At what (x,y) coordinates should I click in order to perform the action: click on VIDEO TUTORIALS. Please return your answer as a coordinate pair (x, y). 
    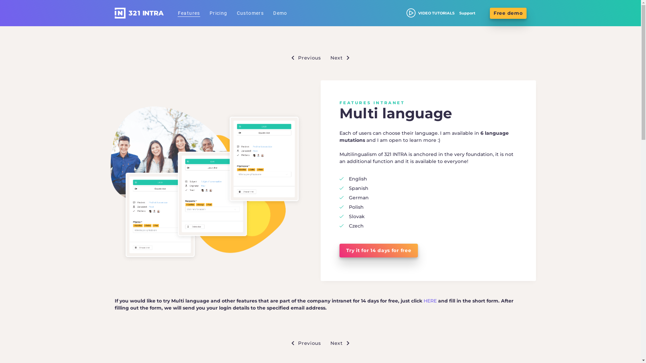
    Looking at the image, I should click on (411, 13).